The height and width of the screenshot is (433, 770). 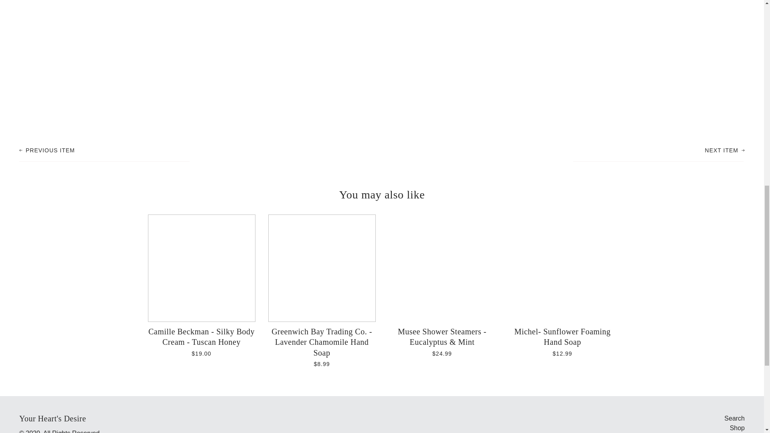 I want to click on Inis Energy Of The Sea Scented Sachet, so click(x=47, y=150).